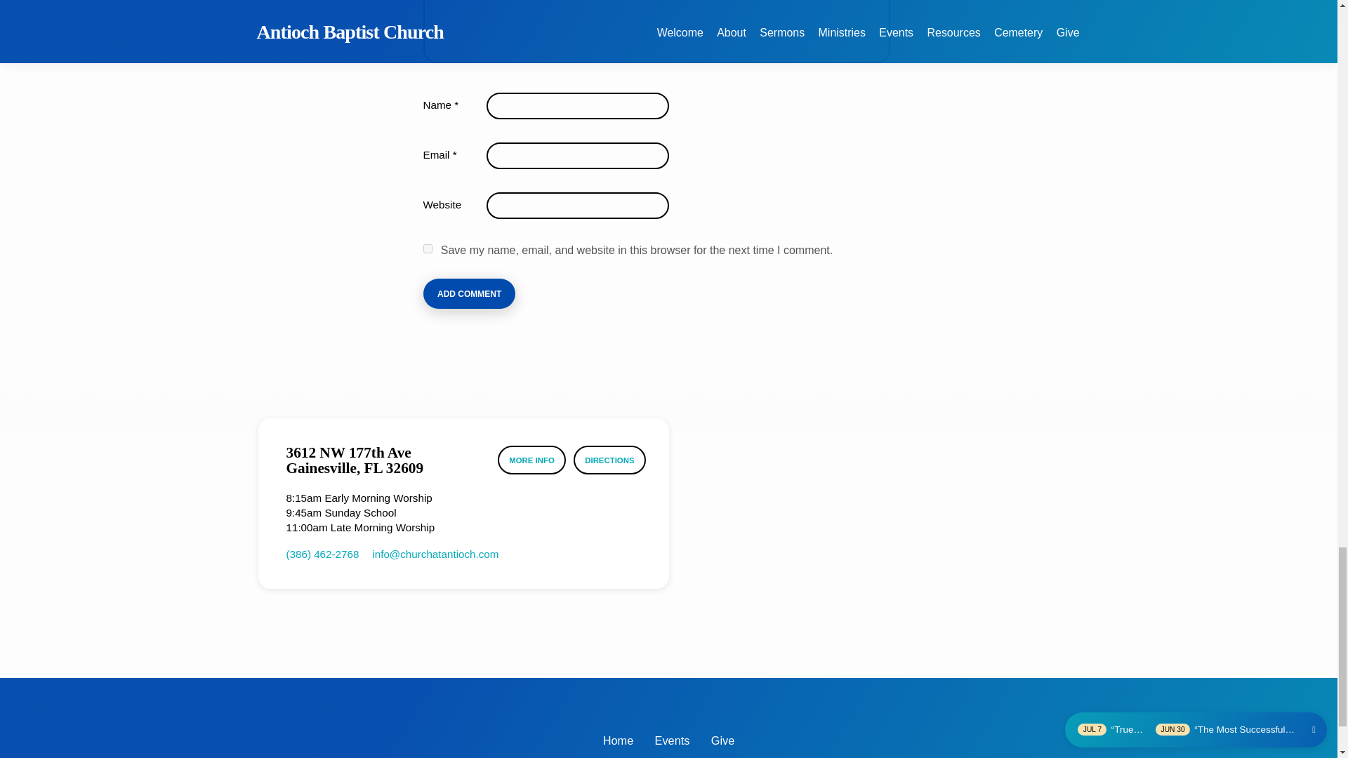 This screenshot has height=758, width=1348. Describe the element at coordinates (673, 740) in the screenshot. I see `Events` at that location.